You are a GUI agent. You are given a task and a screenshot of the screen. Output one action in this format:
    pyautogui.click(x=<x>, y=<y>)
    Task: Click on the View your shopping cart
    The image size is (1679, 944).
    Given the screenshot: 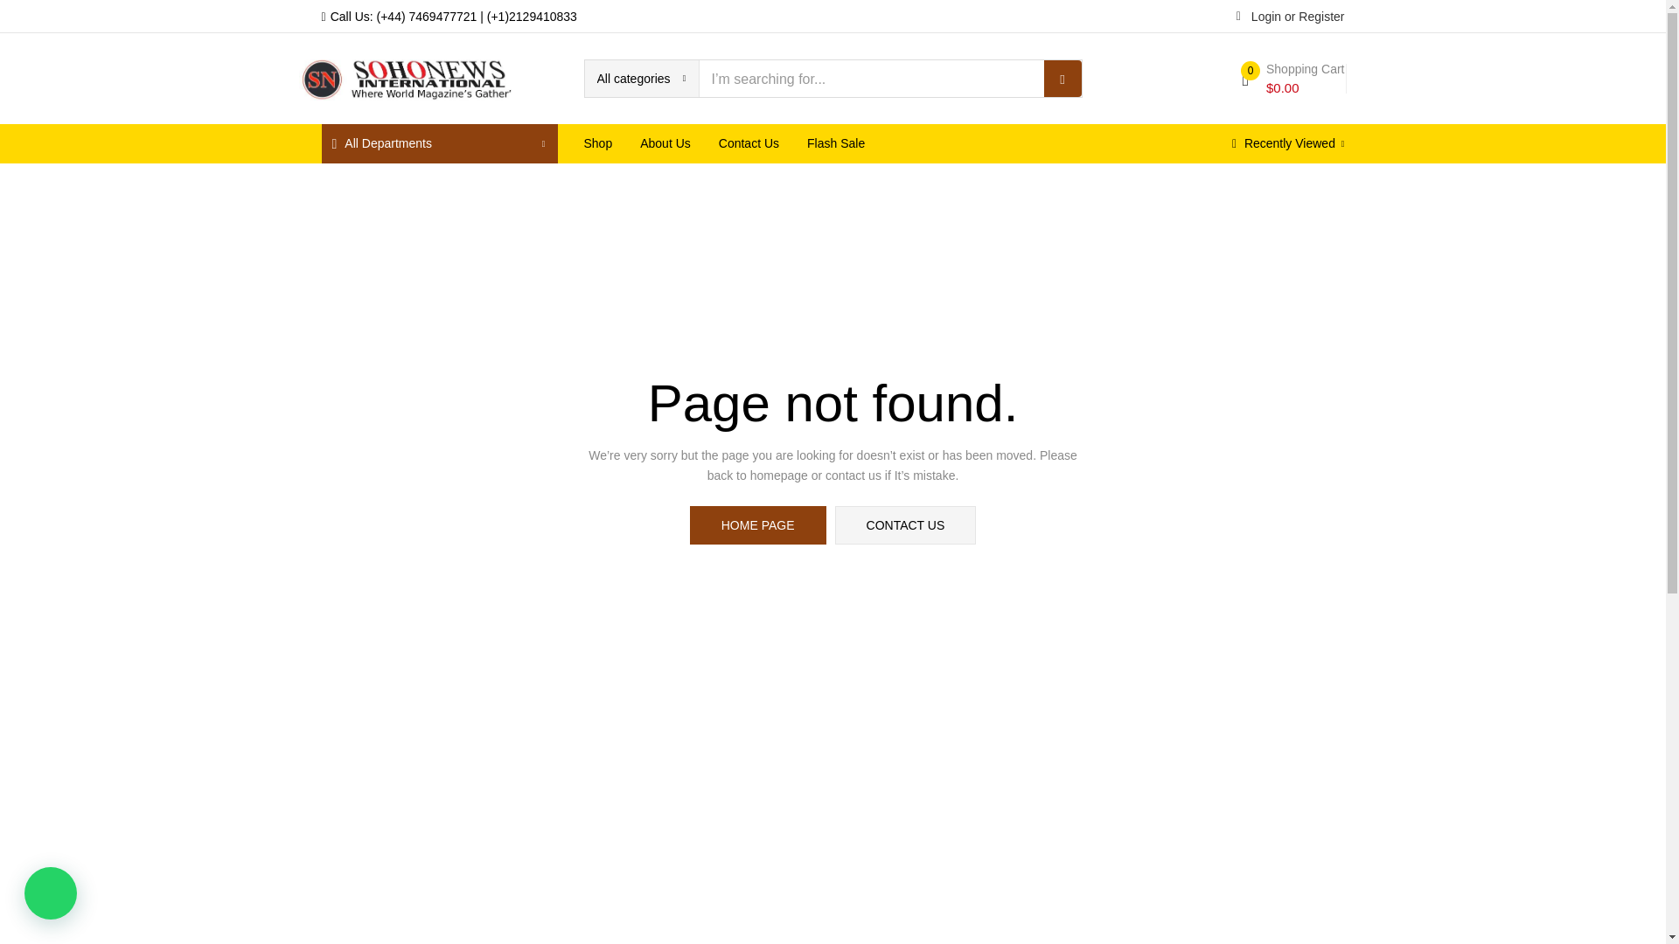 What is the action you would take?
    pyautogui.click(x=1292, y=79)
    